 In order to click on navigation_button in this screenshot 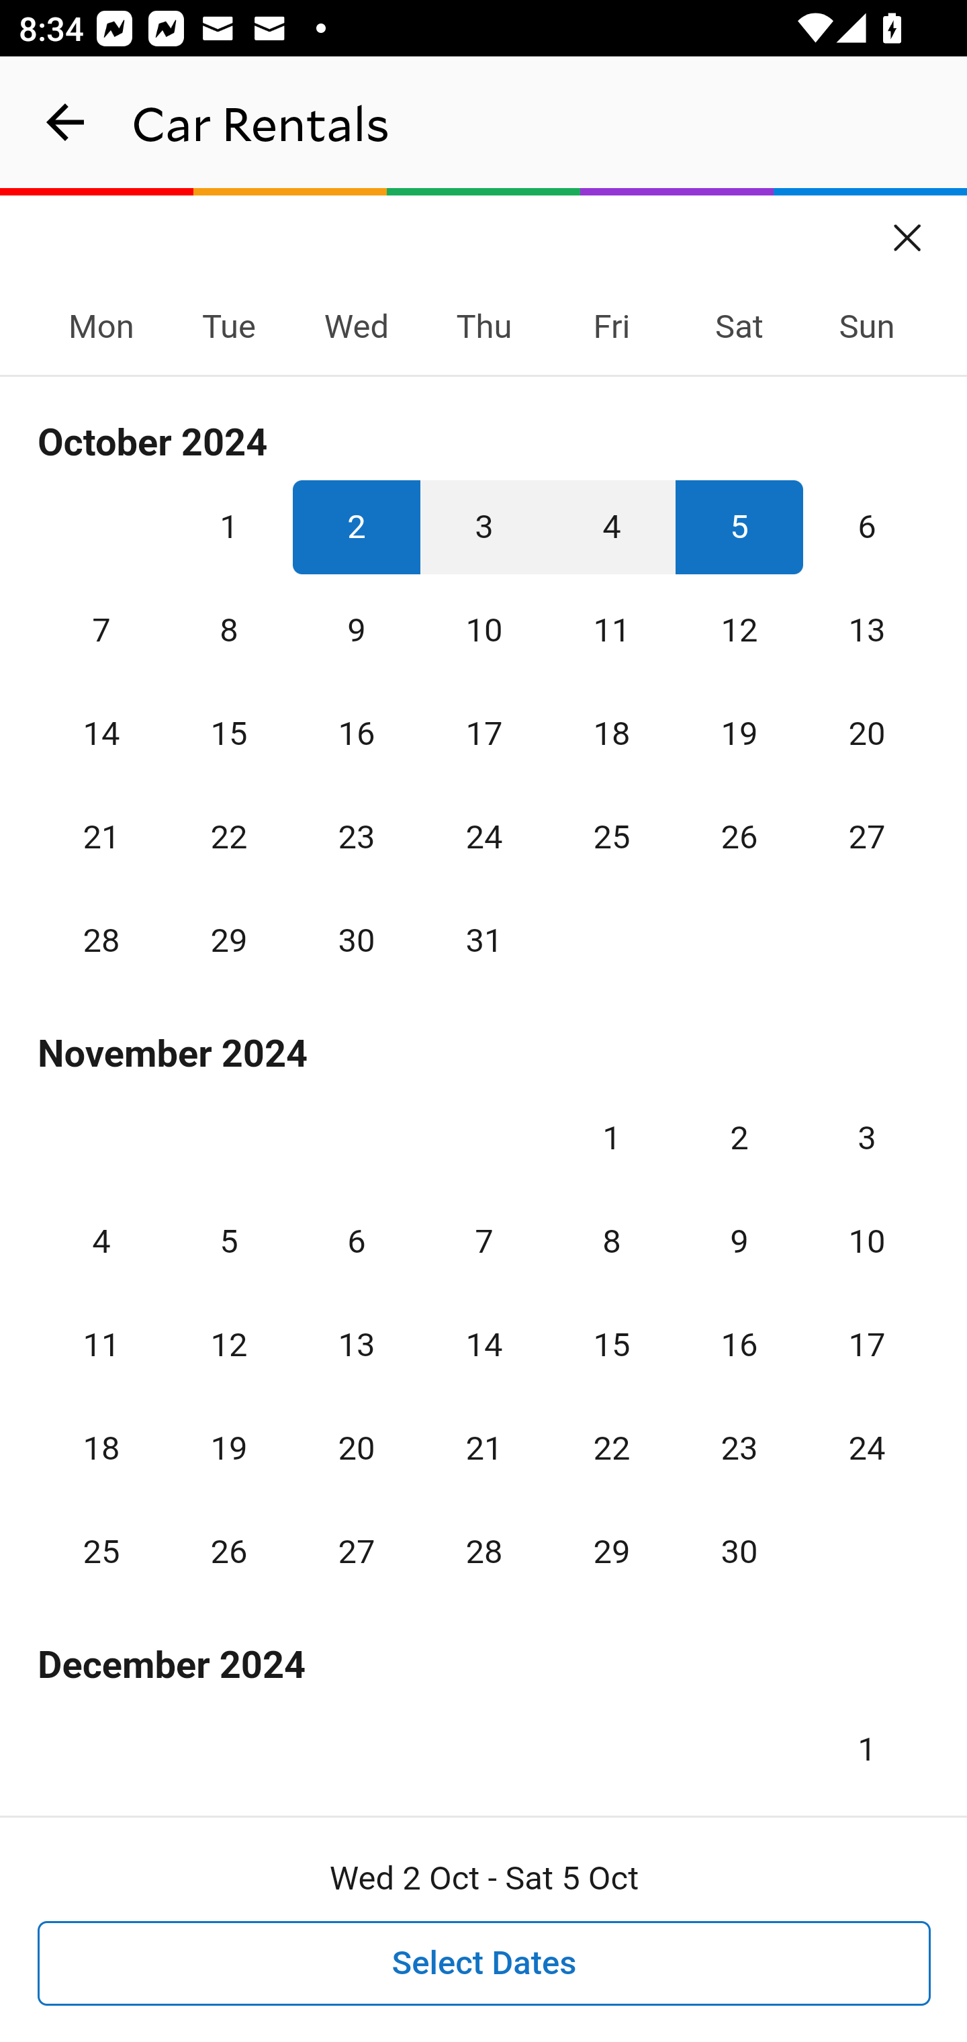, I will do `click(66, 122)`.